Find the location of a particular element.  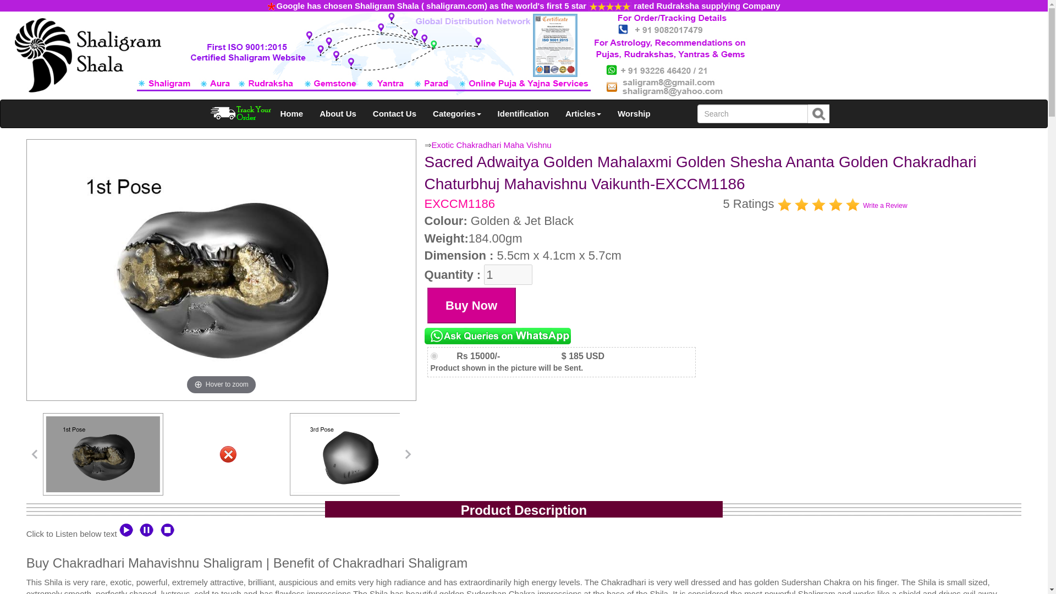

Buy Now is located at coordinates (472, 305).